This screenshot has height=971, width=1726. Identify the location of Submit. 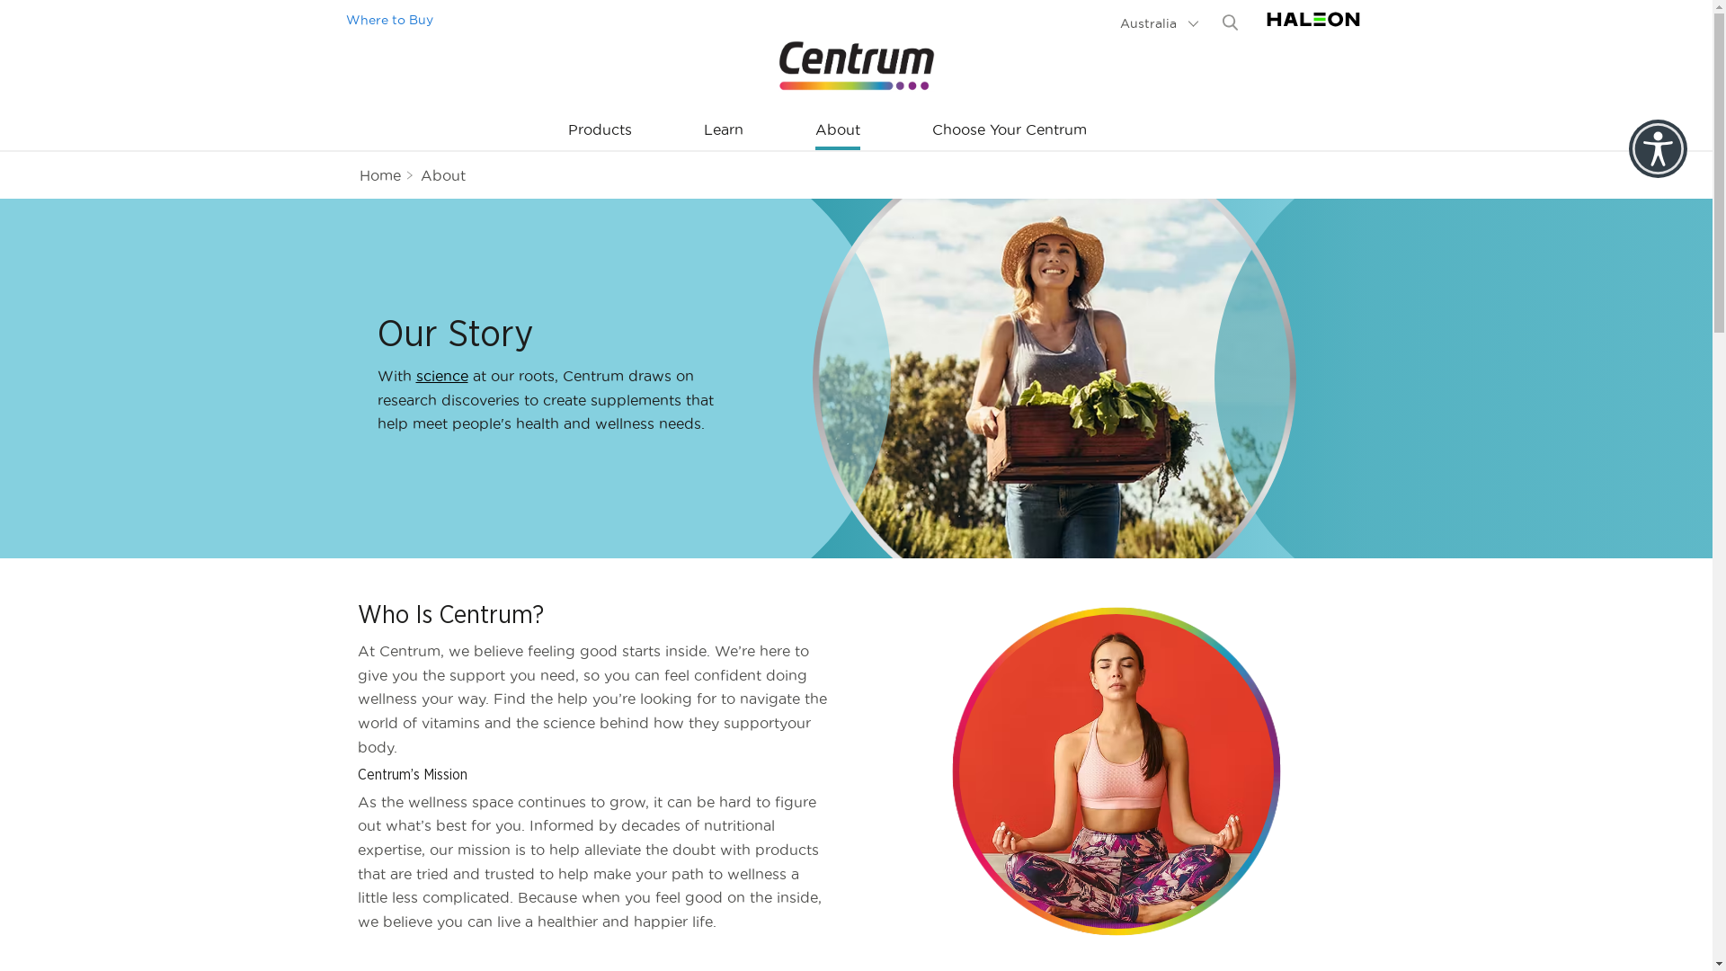
(1230, 22).